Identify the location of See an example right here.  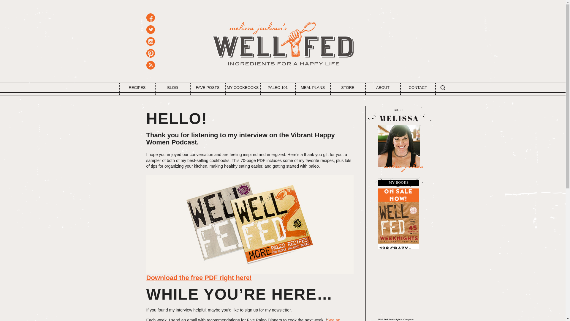
(243, 319).